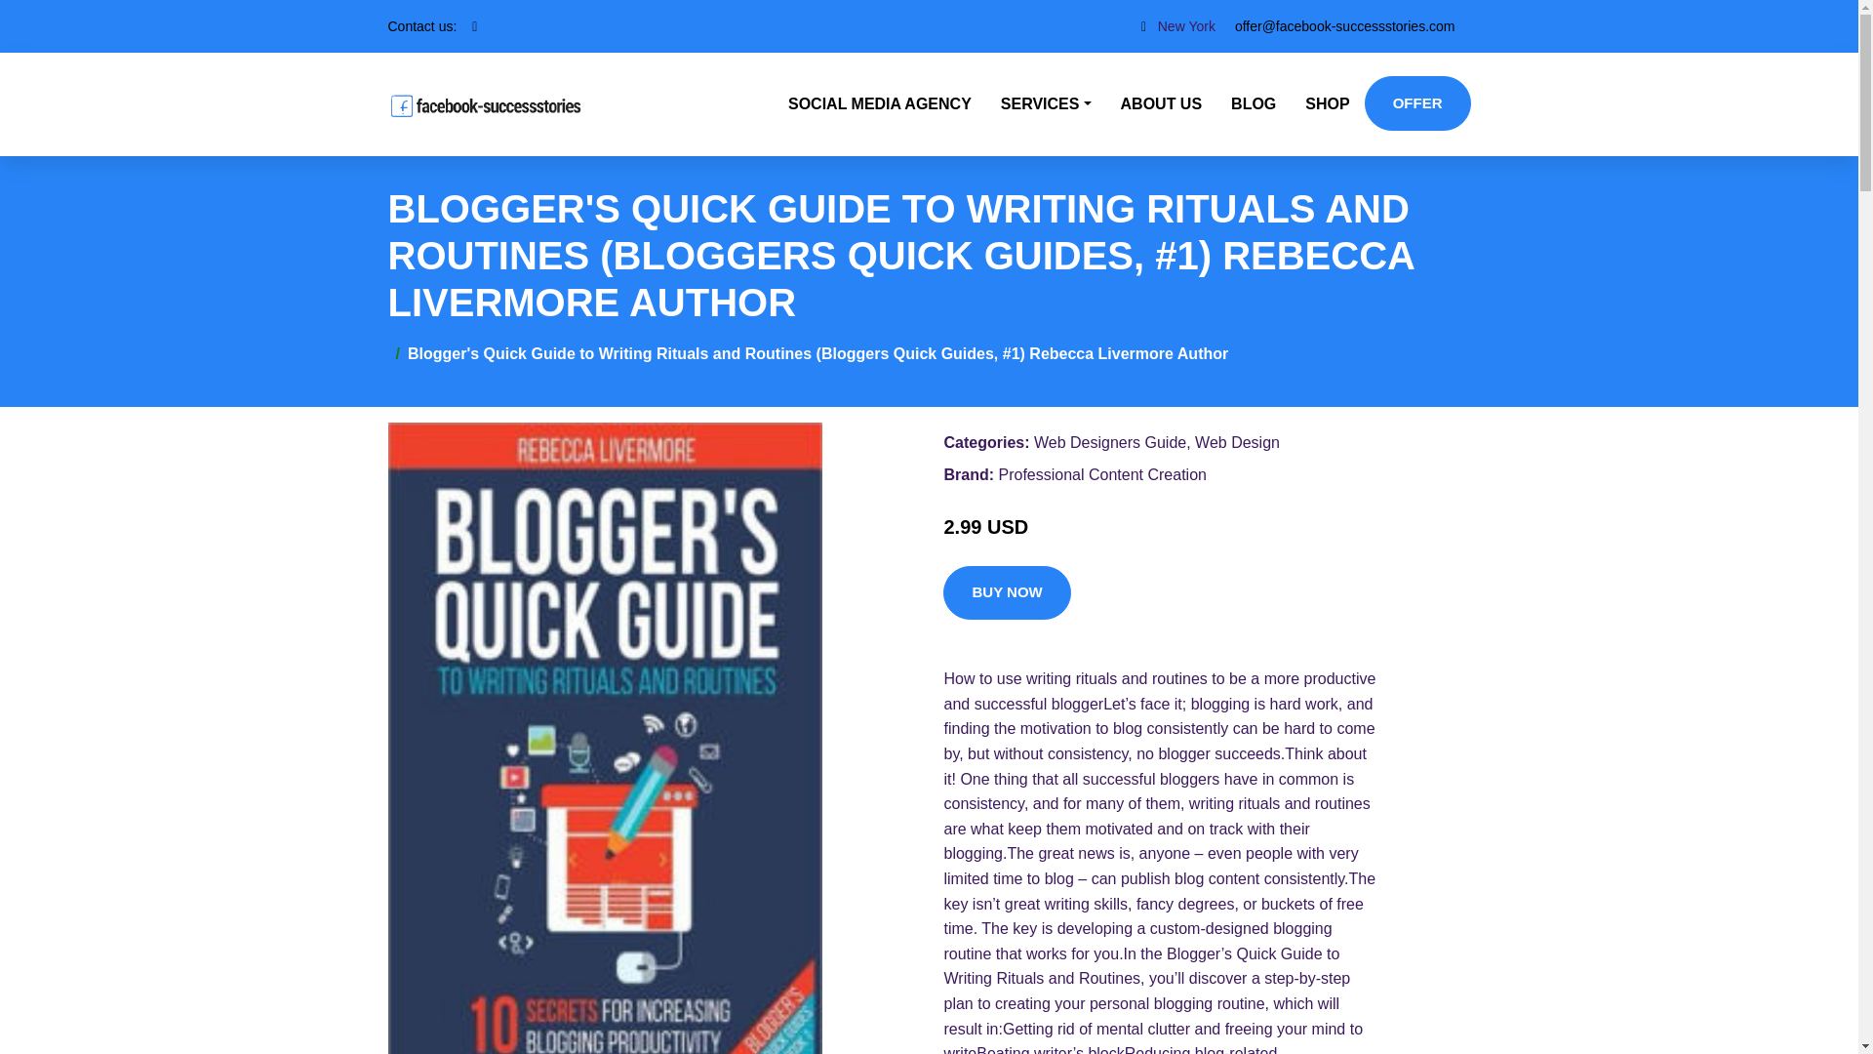 This screenshot has height=1054, width=1873. What do you see at coordinates (1237, 442) in the screenshot?
I see `Web Design` at bounding box center [1237, 442].